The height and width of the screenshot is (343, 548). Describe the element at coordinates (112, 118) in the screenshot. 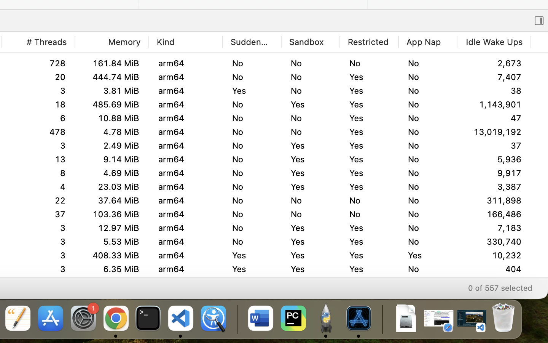

I see `2.55 MiB` at that location.